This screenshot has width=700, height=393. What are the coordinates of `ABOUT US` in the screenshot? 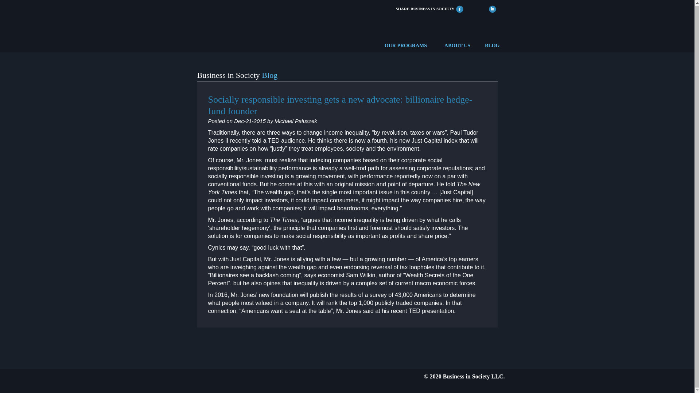 It's located at (457, 46).